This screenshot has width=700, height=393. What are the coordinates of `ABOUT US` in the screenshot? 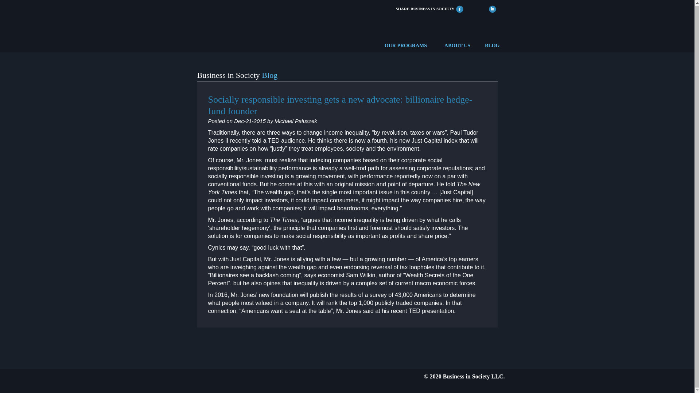 It's located at (457, 46).